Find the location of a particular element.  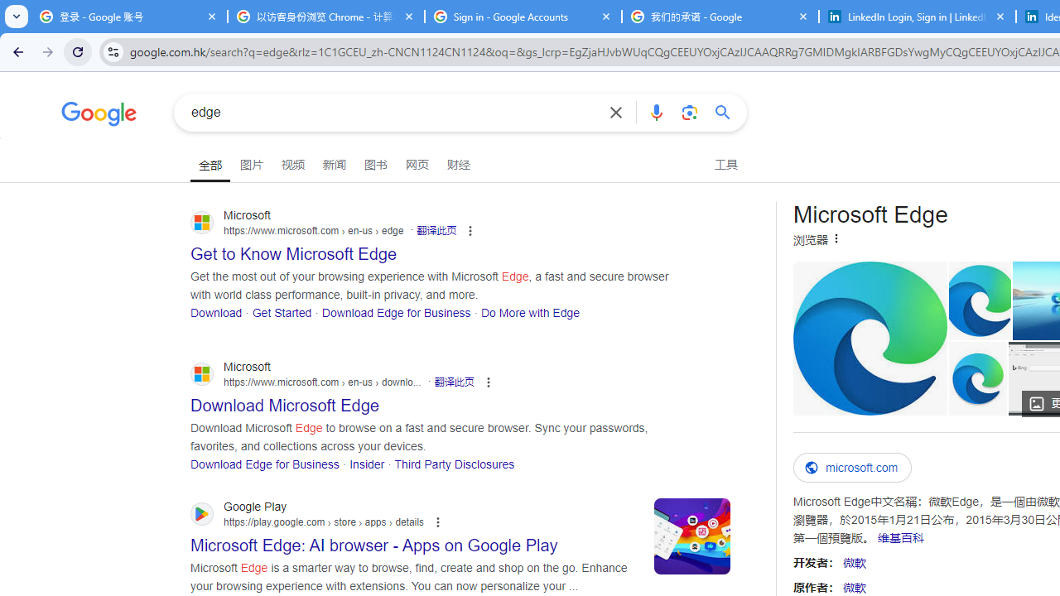

Third Party Disclosures is located at coordinates (455, 464).